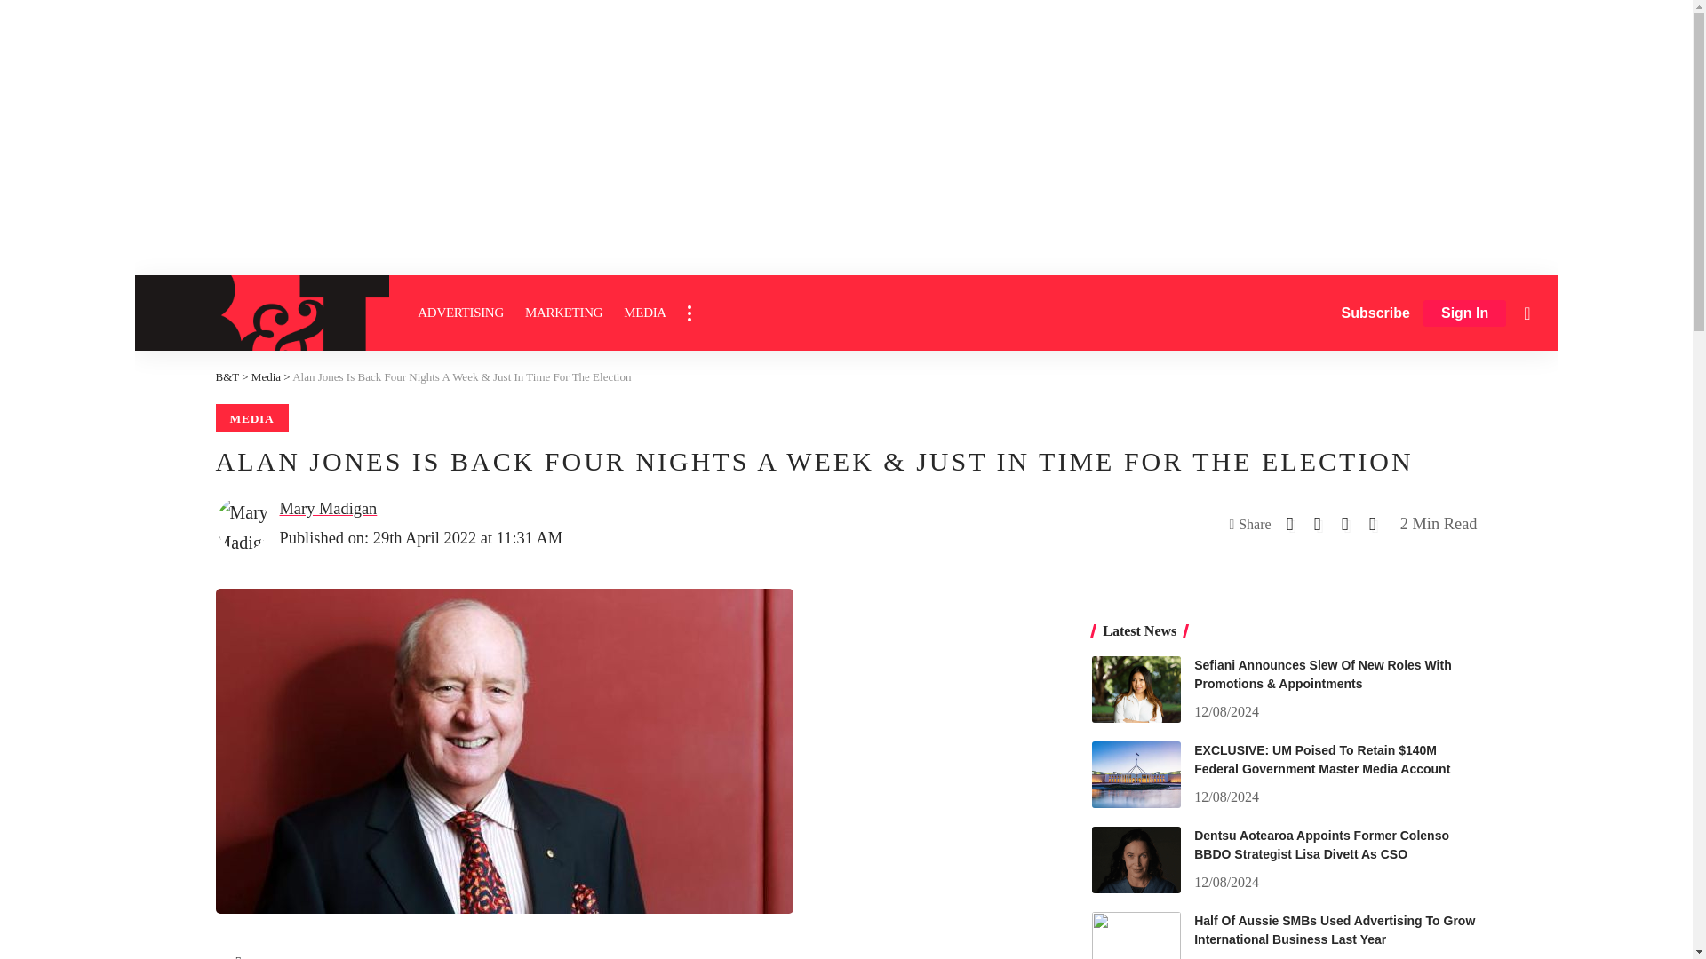 The image size is (1706, 959). I want to click on Subscribe, so click(1375, 313).